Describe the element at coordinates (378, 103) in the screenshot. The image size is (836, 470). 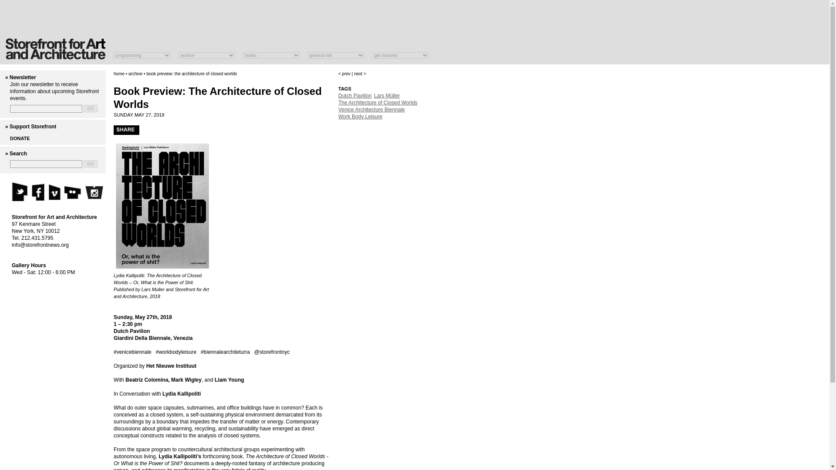
I see `The Architecture of Closed Worlds` at that location.